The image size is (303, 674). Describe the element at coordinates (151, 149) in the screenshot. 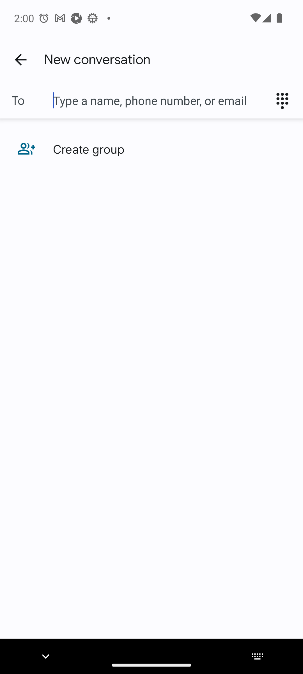

I see `Create group` at that location.